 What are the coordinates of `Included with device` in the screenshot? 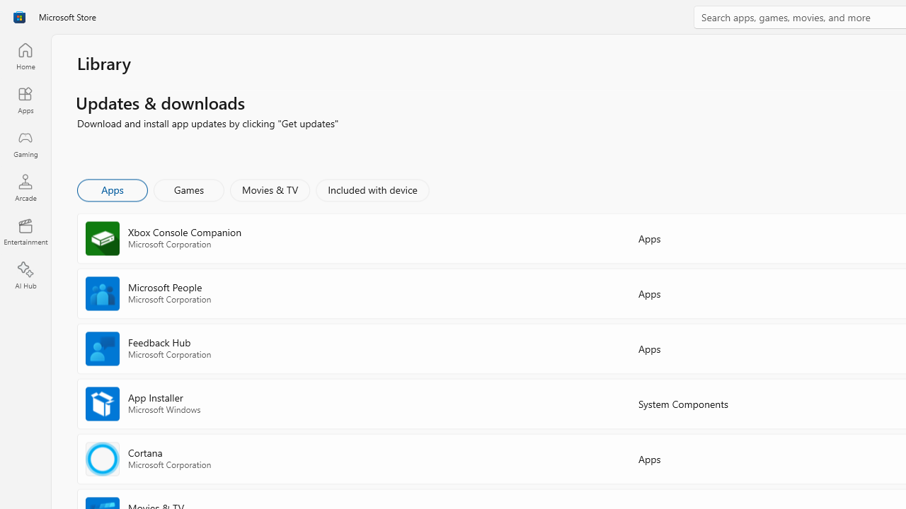 It's located at (372, 189).